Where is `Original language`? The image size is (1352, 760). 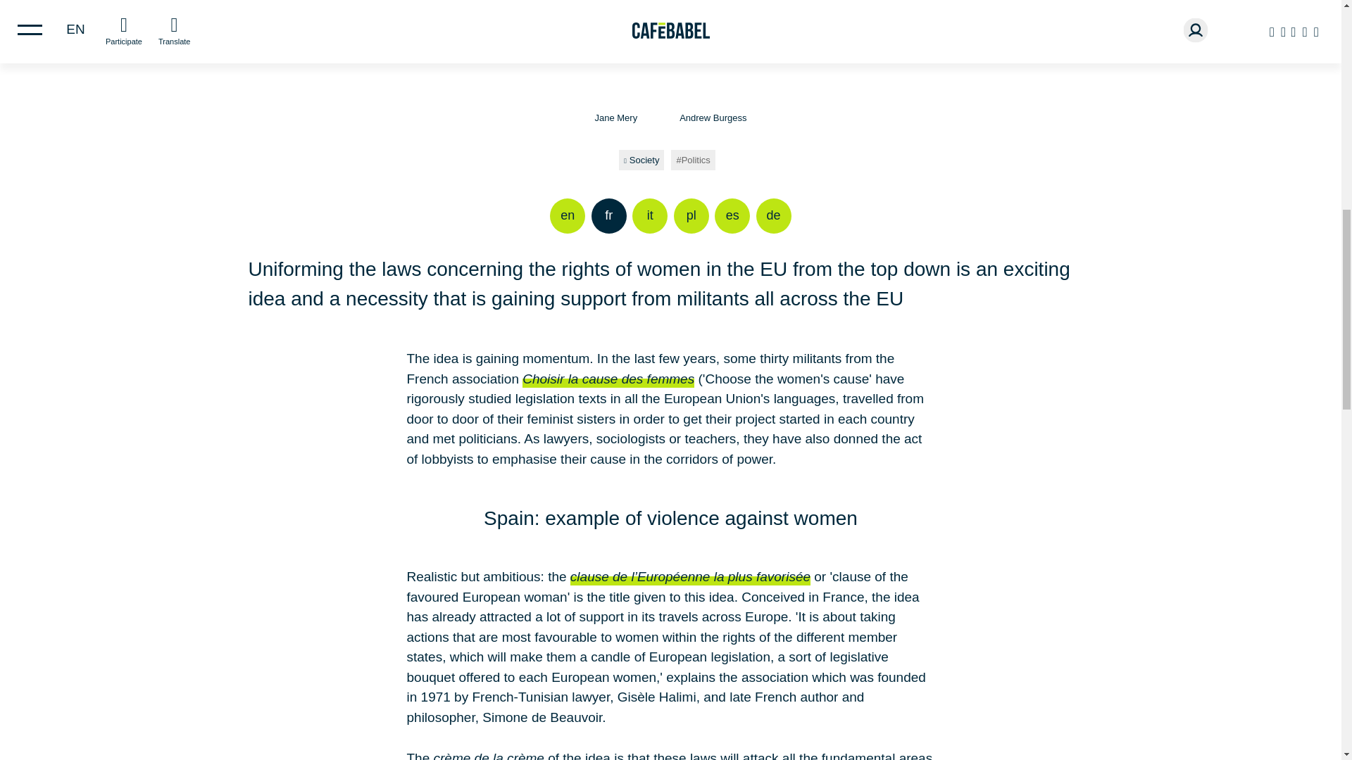
Original language is located at coordinates (609, 215).